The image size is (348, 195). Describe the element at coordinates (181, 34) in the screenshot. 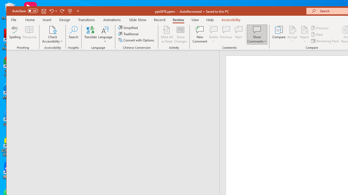

I see `Show Changes` at that location.